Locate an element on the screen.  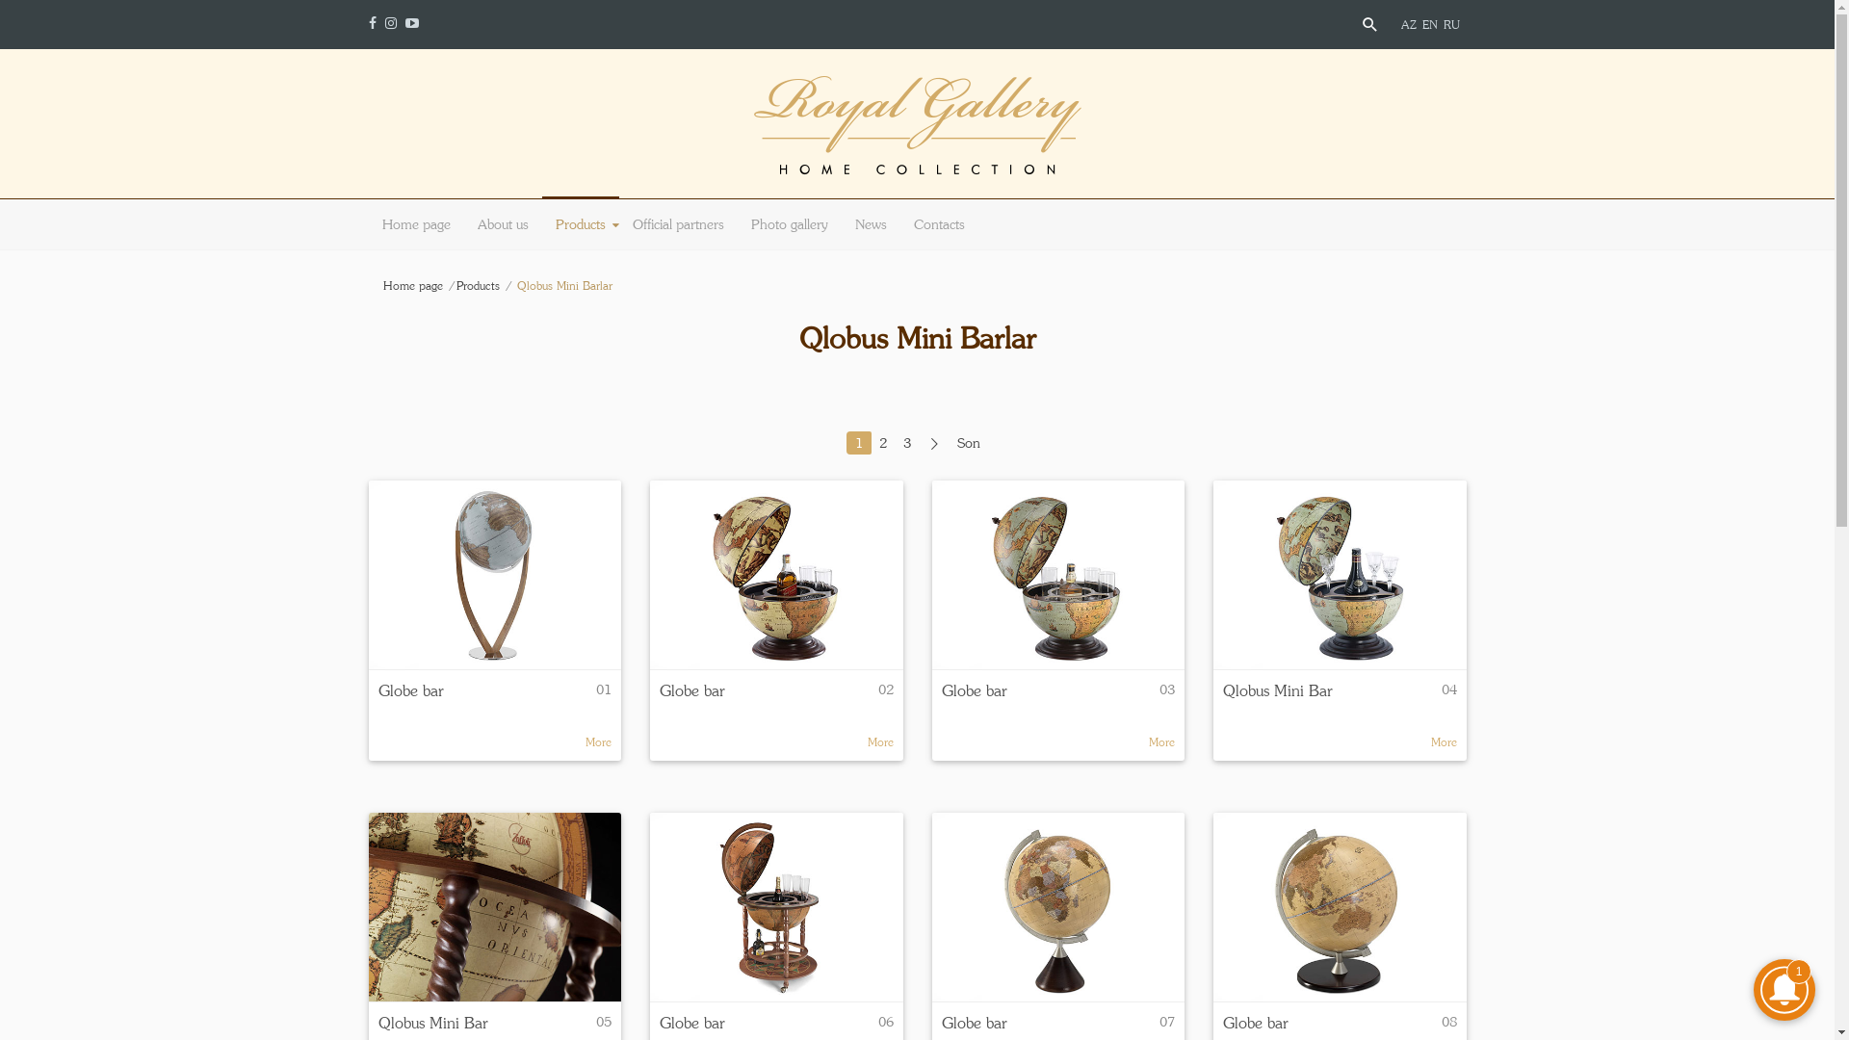
Globe bar is located at coordinates (1059, 907).